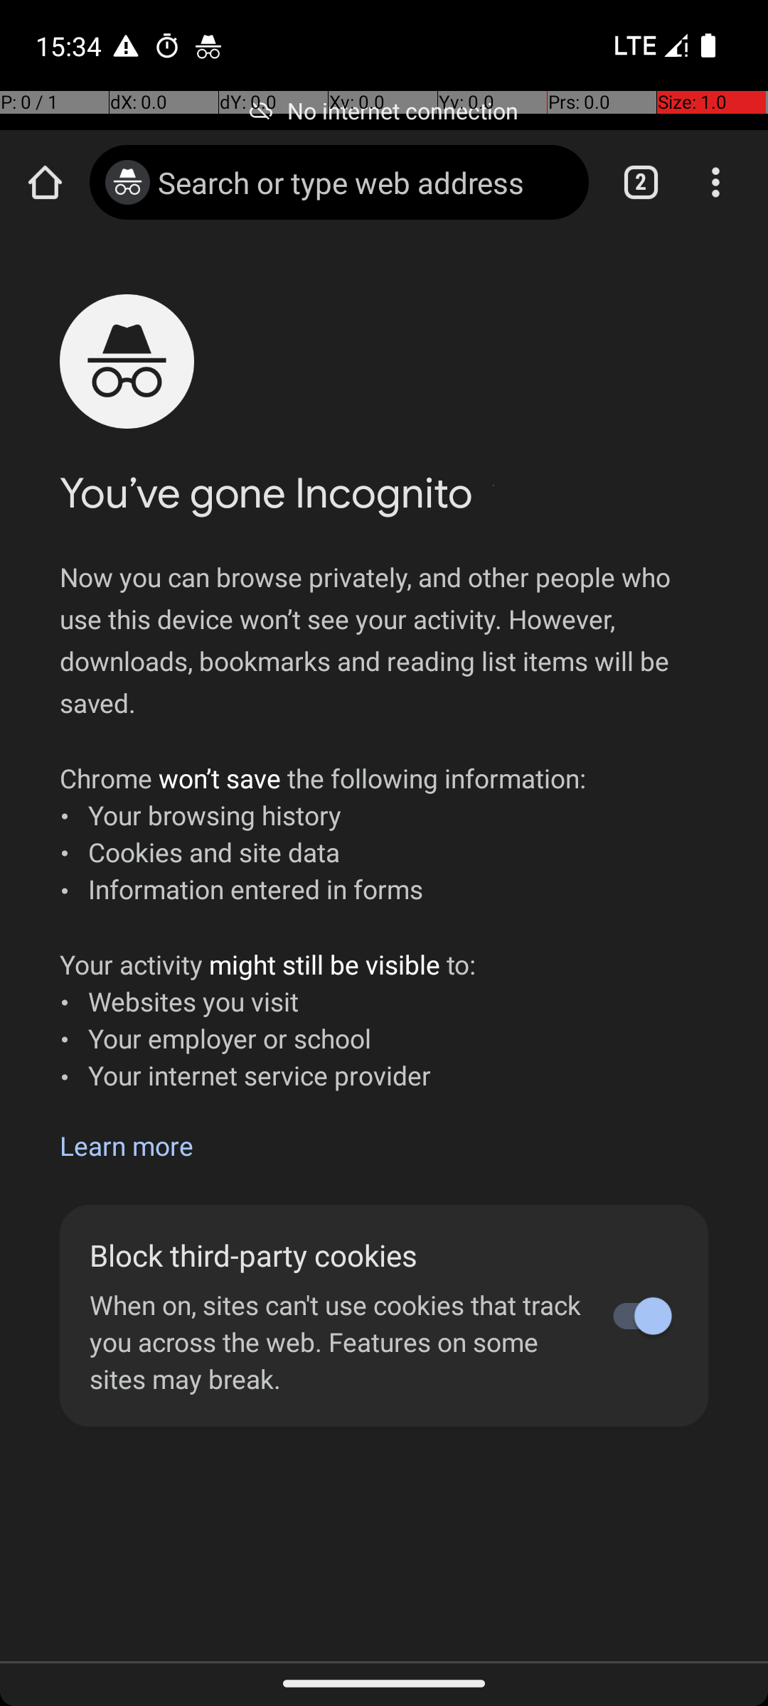  I want to click on Now you can browse privately, and other people who use this device won’t see your activity. However, downloads, bookmarks and reading list items will be saved., so click(384, 640).